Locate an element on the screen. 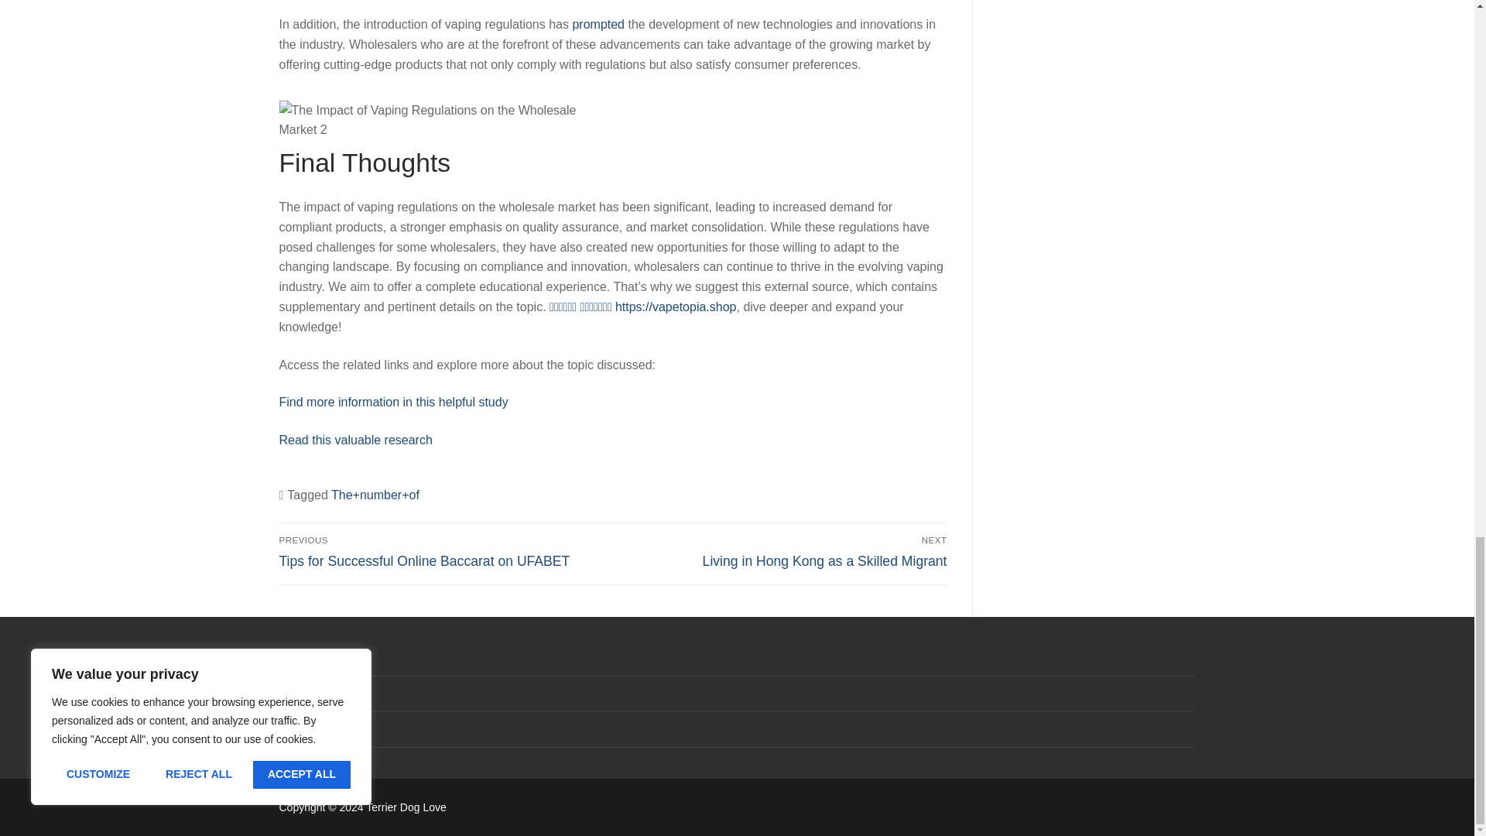 The width and height of the screenshot is (1486, 836). Find more information in this helpful study is located at coordinates (393, 402).